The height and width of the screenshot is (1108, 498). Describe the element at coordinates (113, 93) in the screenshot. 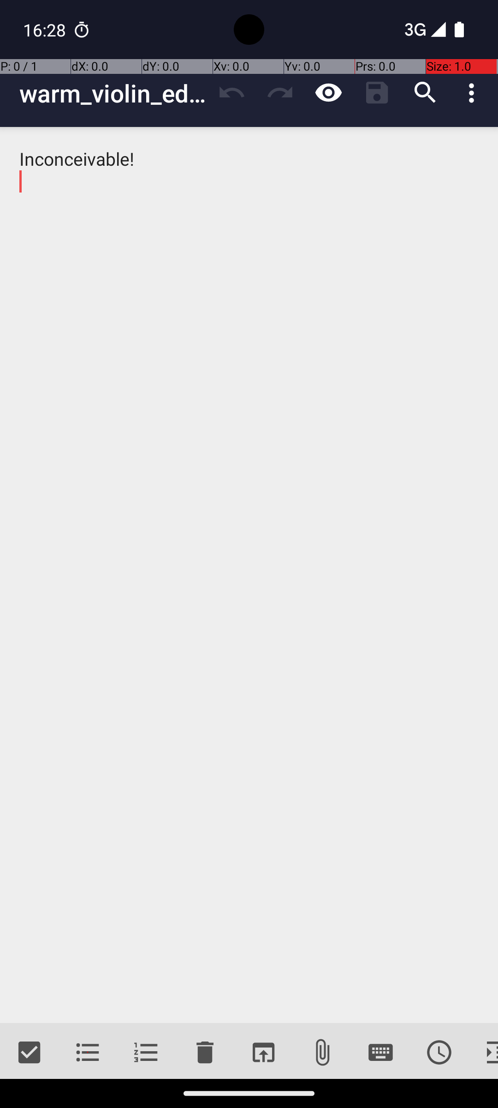

I see `warm_violin_edited` at that location.